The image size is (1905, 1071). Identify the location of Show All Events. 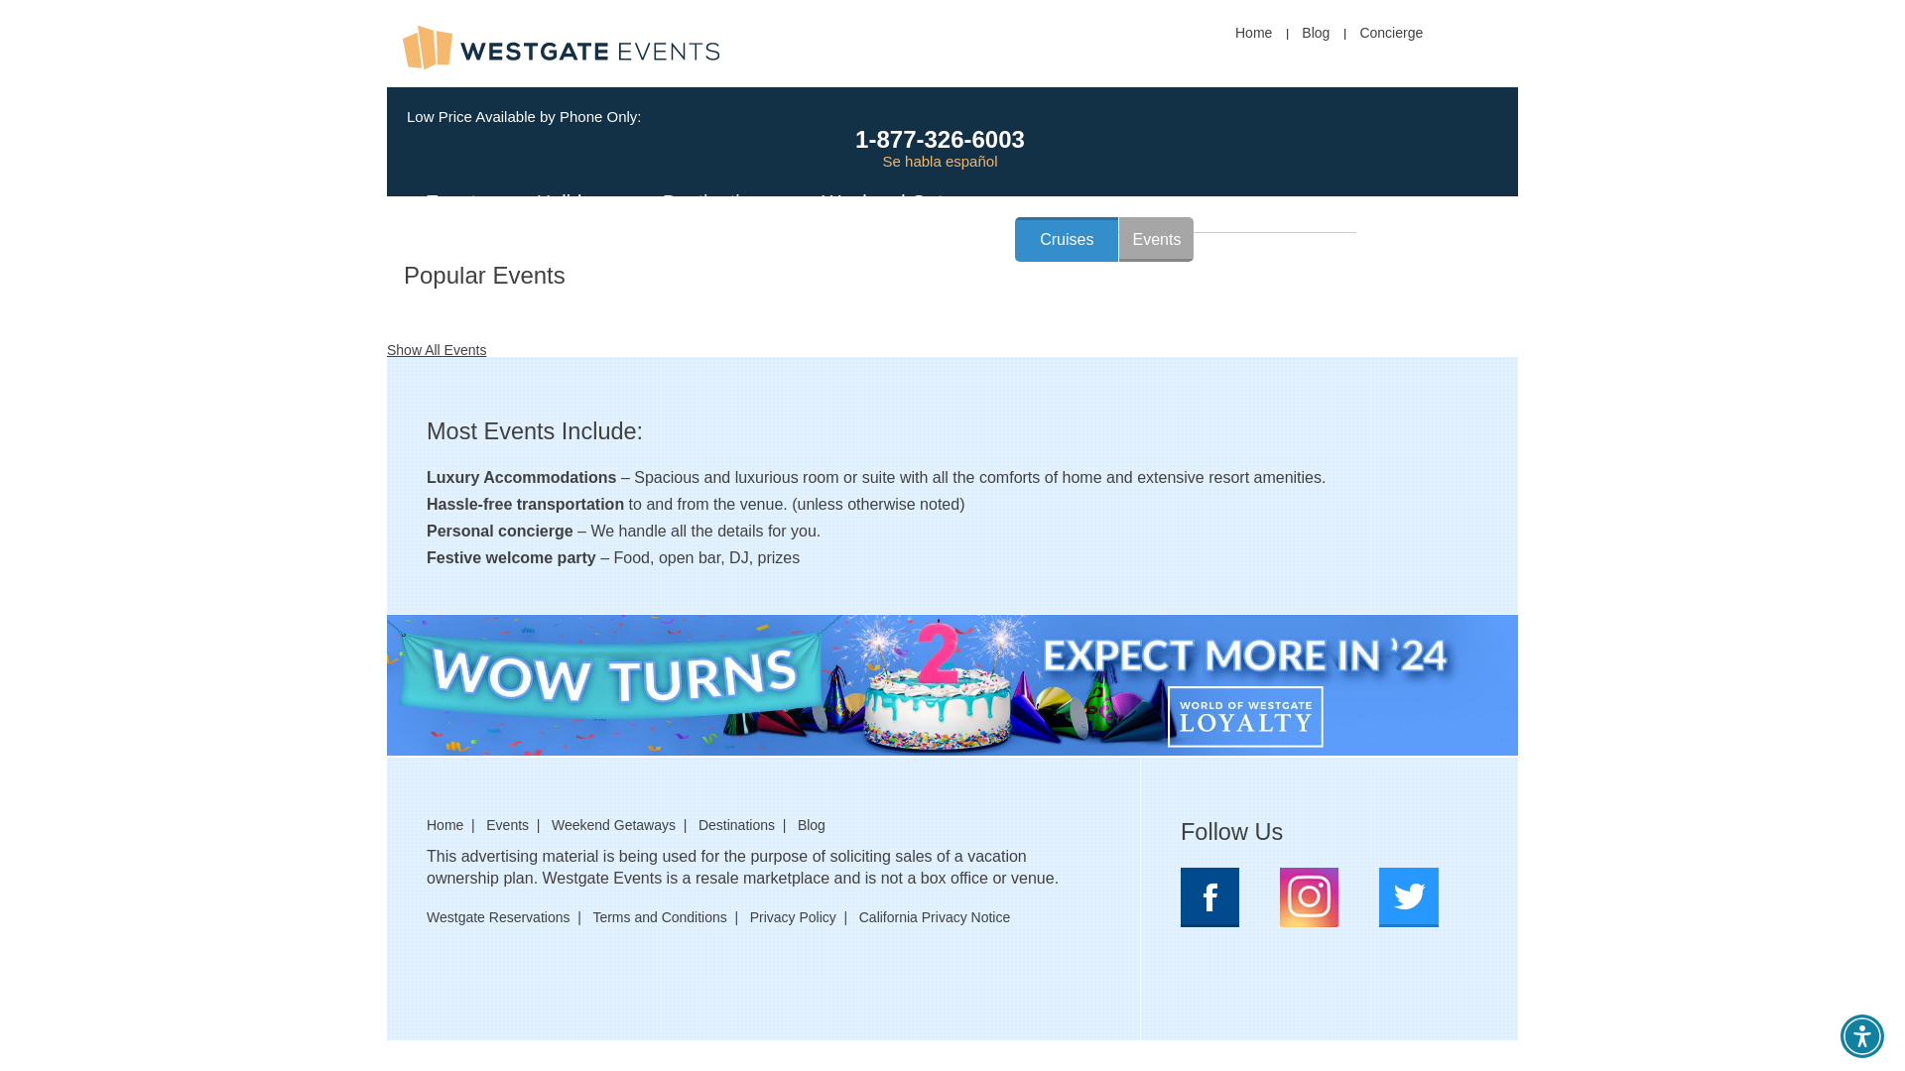
(436, 349).